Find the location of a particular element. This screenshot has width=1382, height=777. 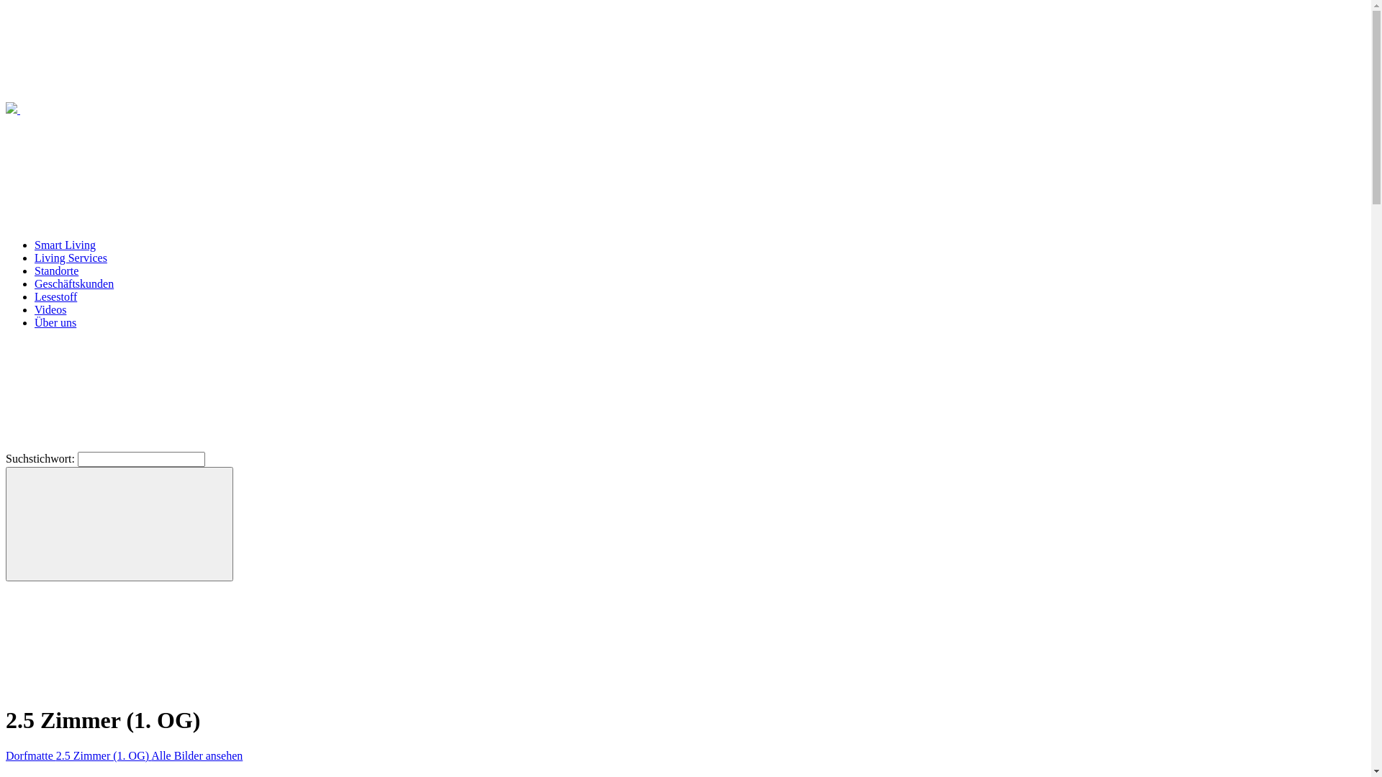

Suchen is located at coordinates (119, 523).